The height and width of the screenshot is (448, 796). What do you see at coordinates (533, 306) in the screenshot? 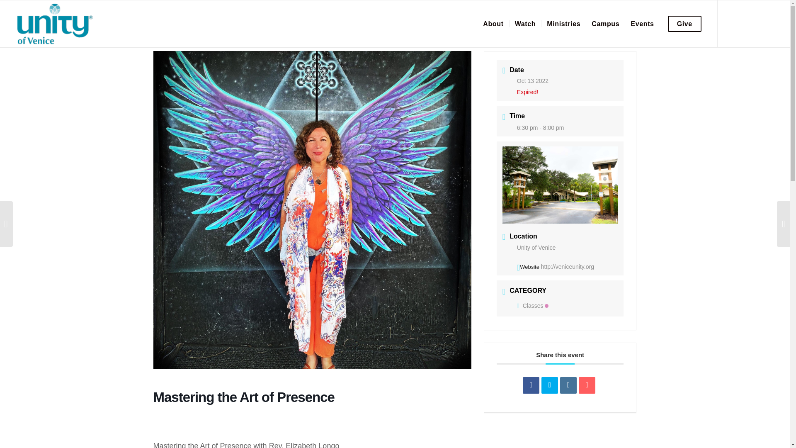
I see `Classes ` at bounding box center [533, 306].